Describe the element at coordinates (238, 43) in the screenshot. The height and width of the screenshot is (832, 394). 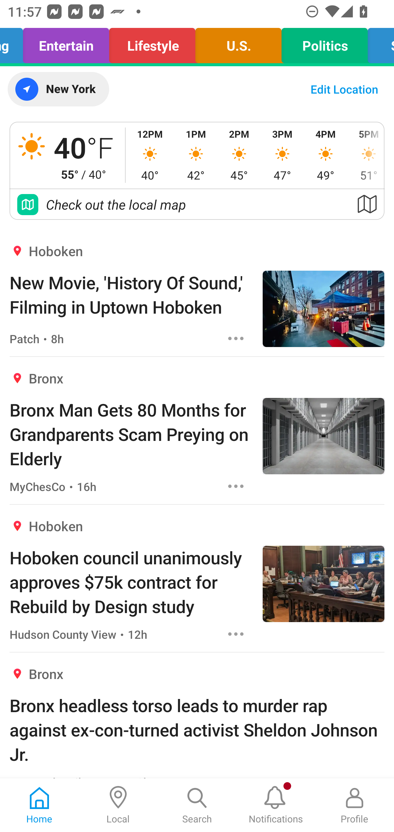
I see `U.S.` at that location.